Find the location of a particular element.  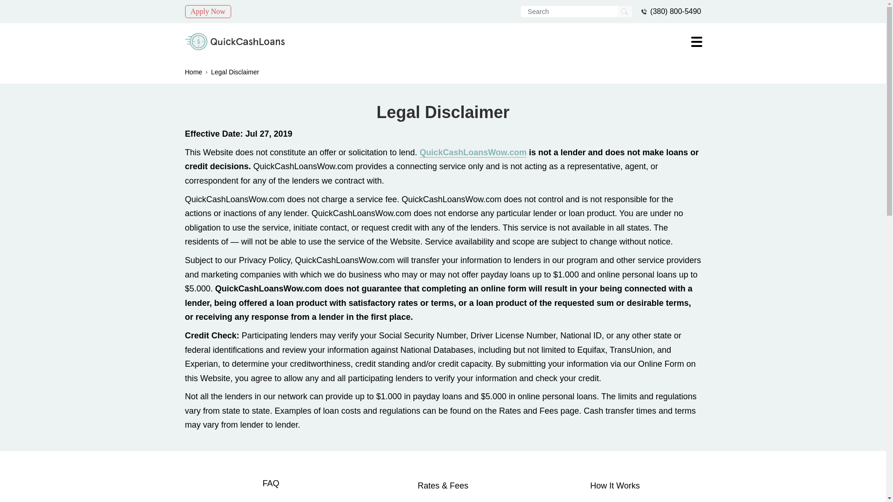

How It Works is located at coordinates (615, 486).